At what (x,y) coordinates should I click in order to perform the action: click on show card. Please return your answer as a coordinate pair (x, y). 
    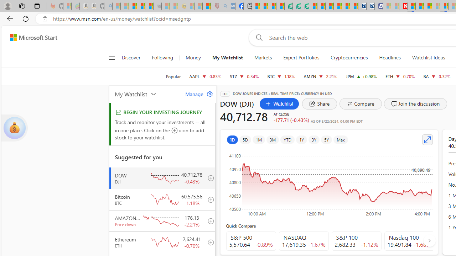
    Looking at the image, I should click on (14, 128).